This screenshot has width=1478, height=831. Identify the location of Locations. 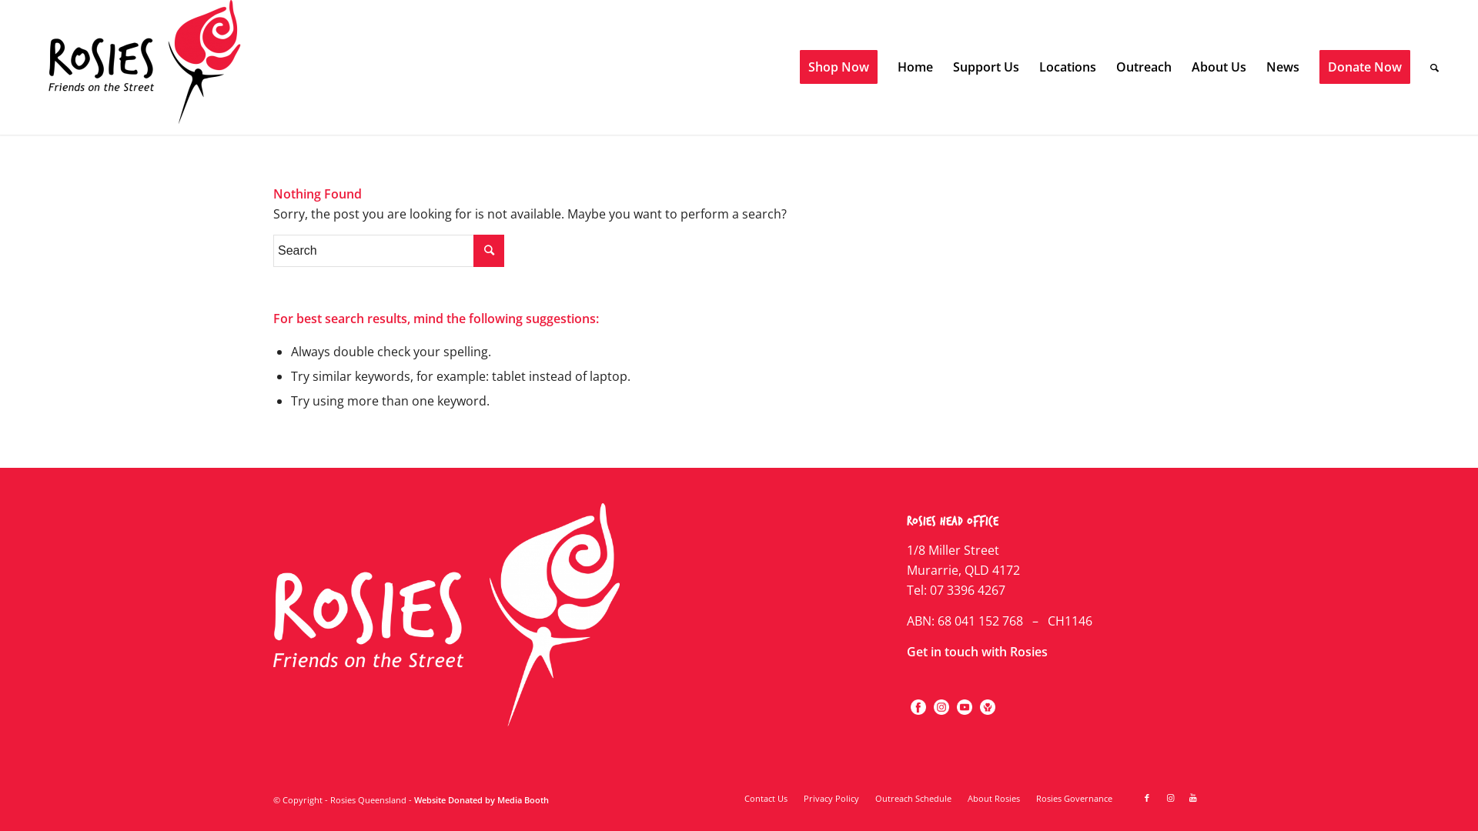
(1068, 68).